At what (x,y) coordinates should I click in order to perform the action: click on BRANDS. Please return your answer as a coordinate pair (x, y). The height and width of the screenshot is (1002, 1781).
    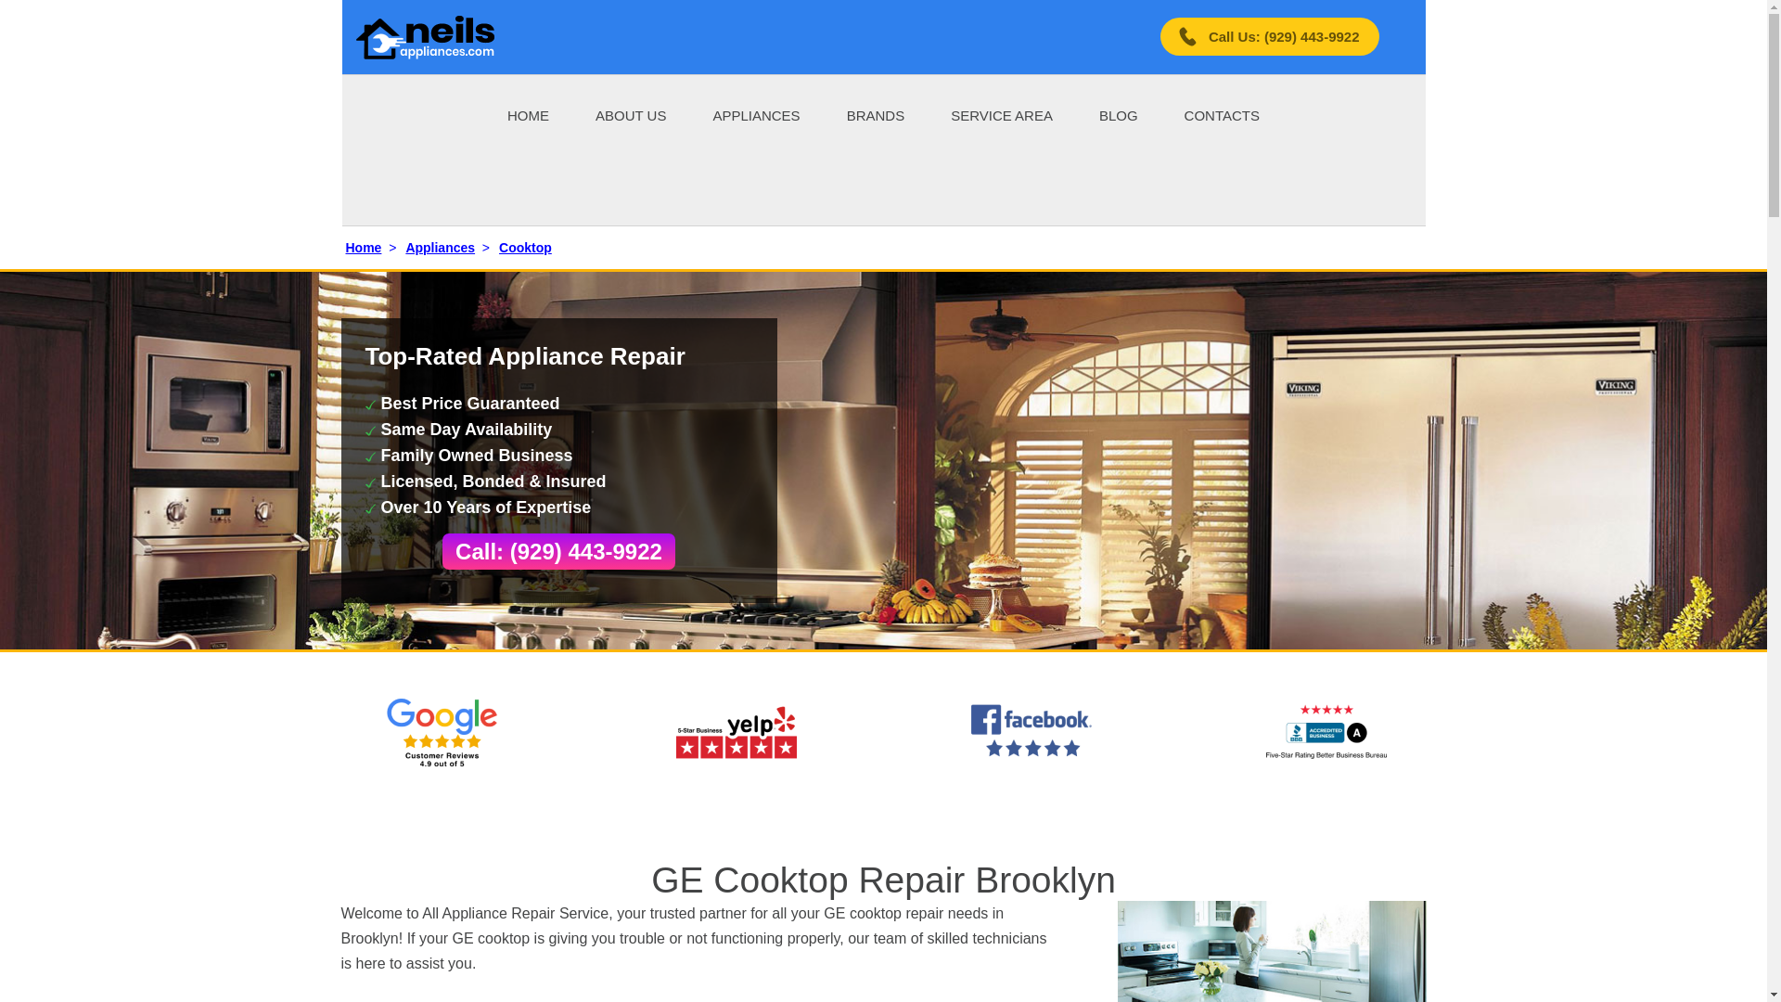
    Looking at the image, I should click on (876, 115).